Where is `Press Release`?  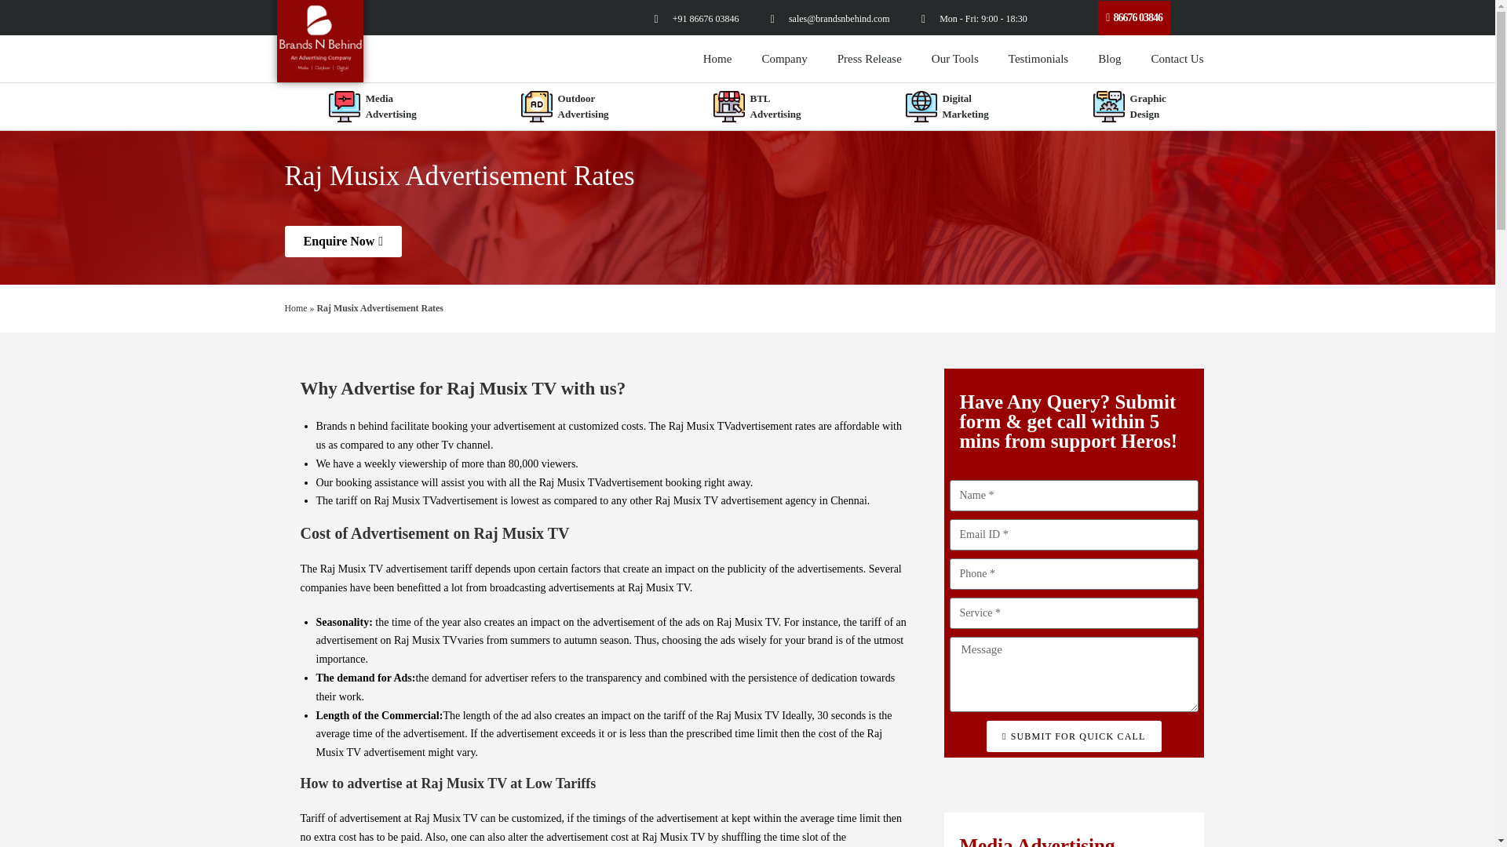
Press Release is located at coordinates (870, 58).